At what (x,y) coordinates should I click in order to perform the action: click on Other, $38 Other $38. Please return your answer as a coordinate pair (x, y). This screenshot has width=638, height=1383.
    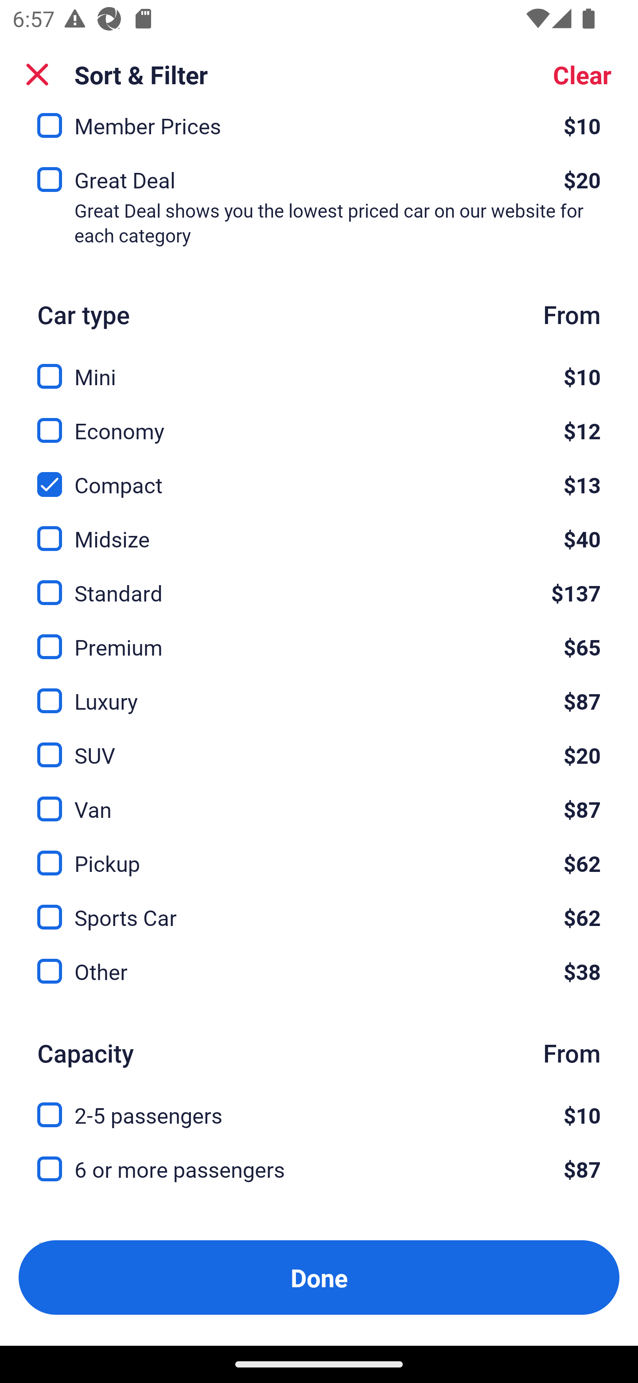
    Looking at the image, I should click on (319, 972).